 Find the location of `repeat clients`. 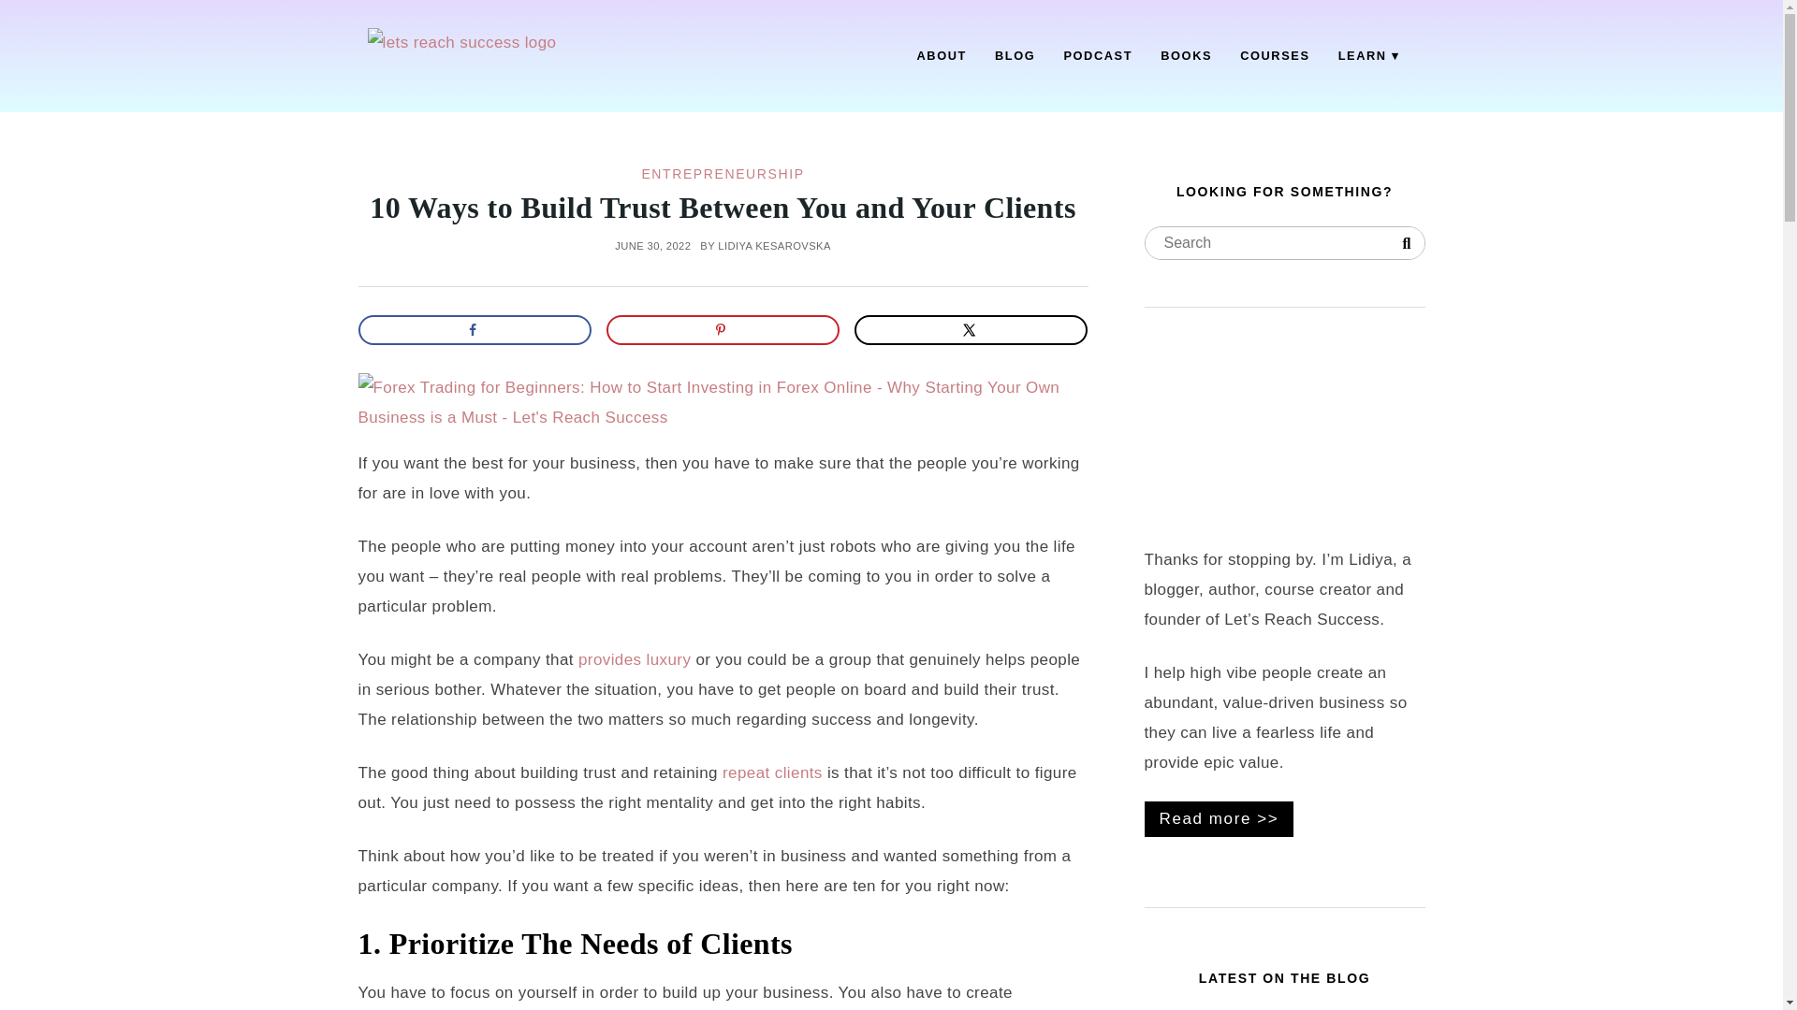

repeat clients is located at coordinates (772, 772).